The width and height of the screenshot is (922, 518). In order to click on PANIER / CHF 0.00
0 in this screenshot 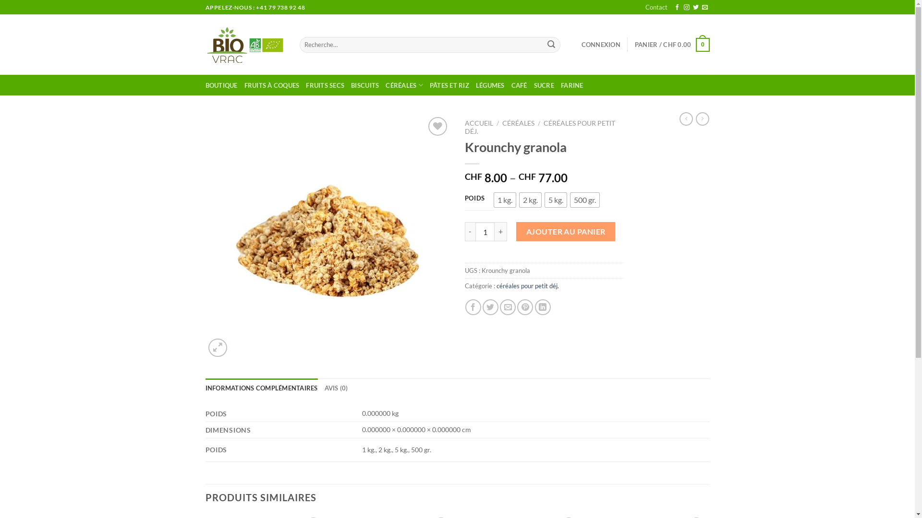, I will do `click(672, 45)`.